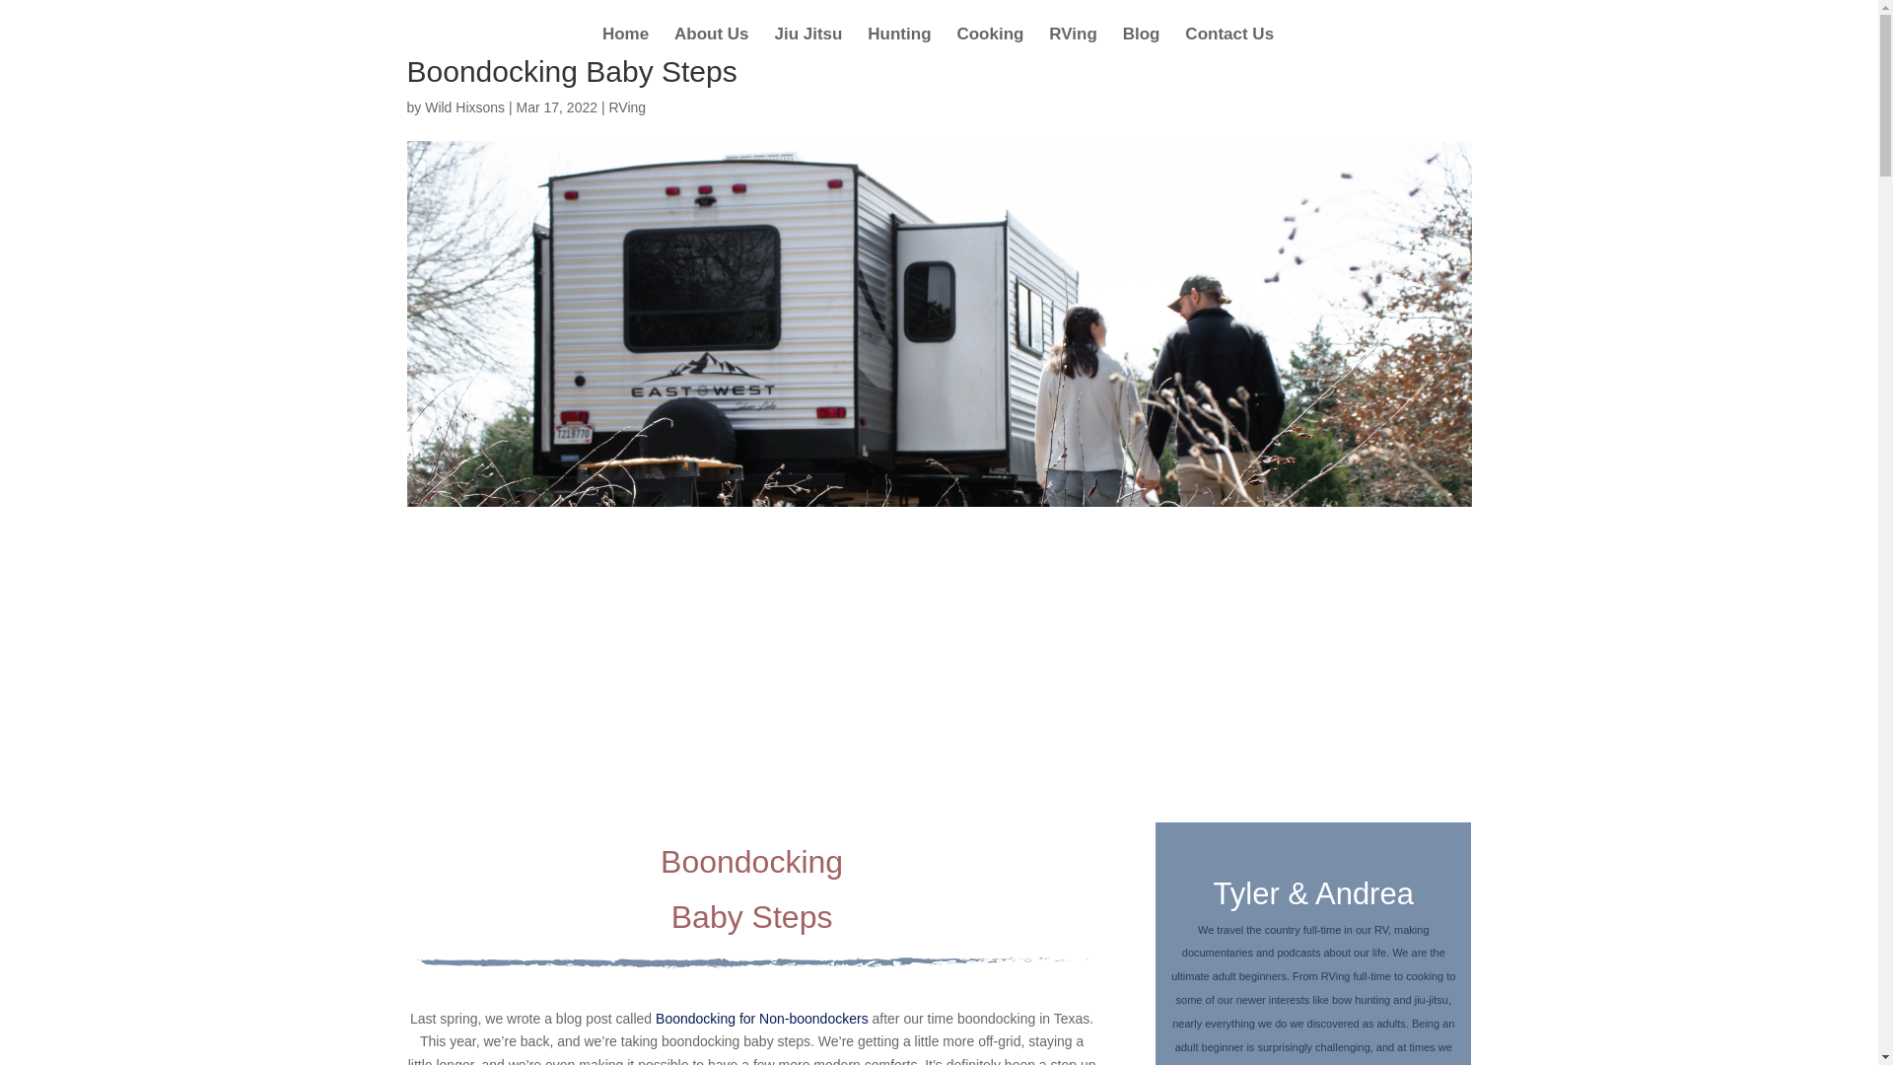 The image size is (1893, 1065). Describe the element at coordinates (1228, 45) in the screenshot. I see `Contact Us` at that location.